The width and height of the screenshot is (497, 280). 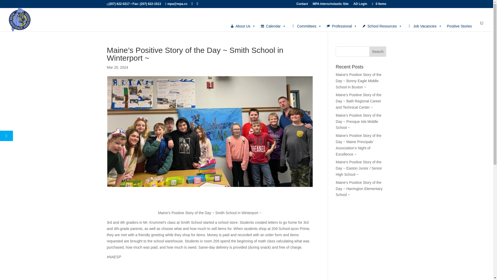 I want to click on Professional, so click(x=342, y=26).